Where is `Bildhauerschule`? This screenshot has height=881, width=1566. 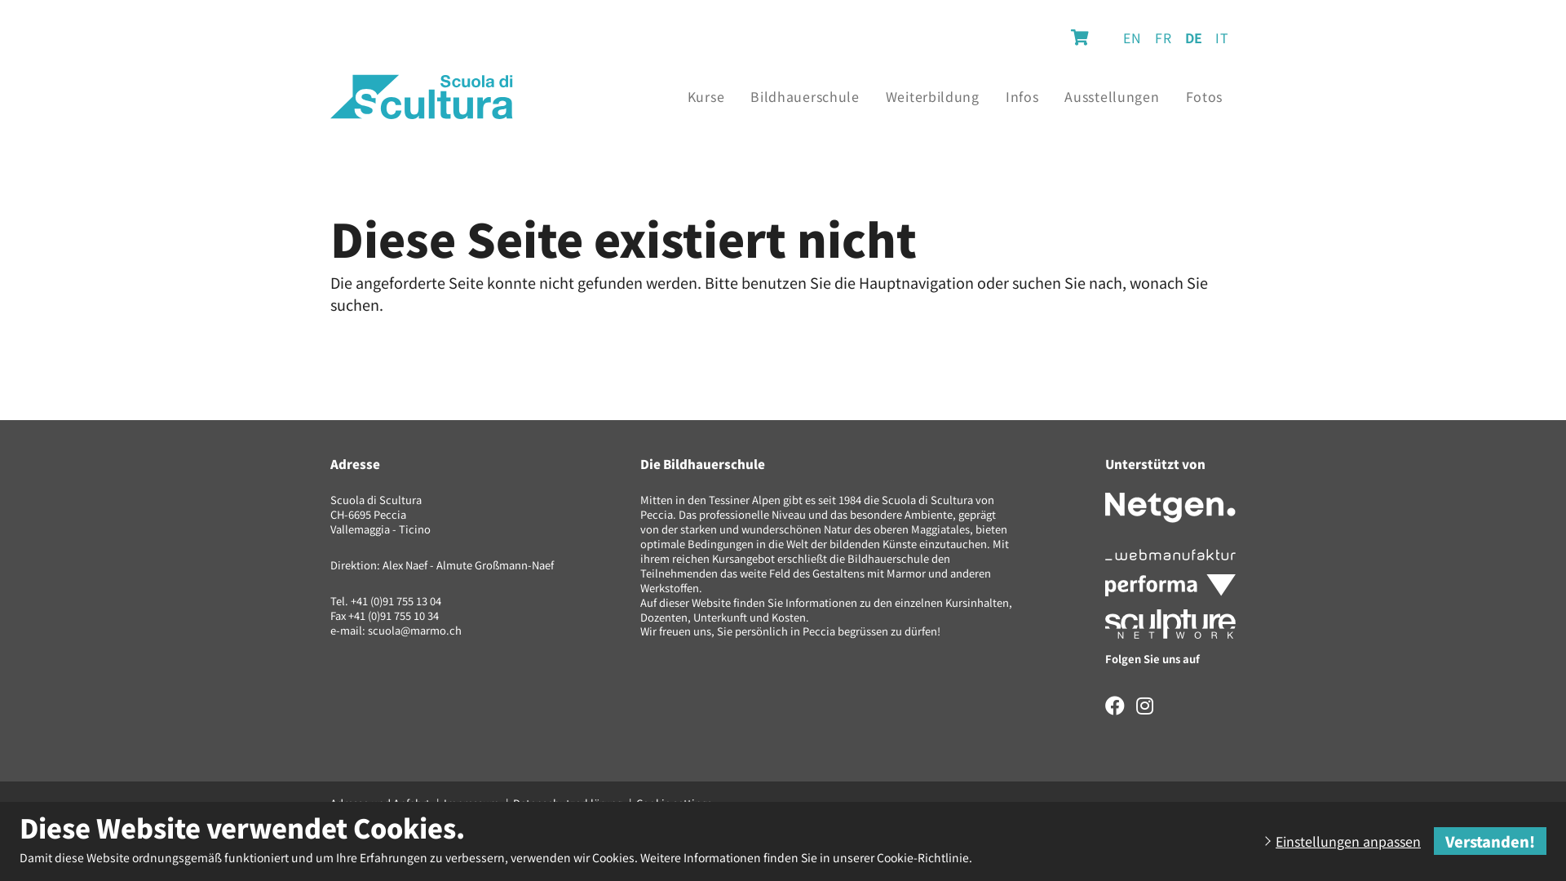 Bildhauerschule is located at coordinates (805, 96).